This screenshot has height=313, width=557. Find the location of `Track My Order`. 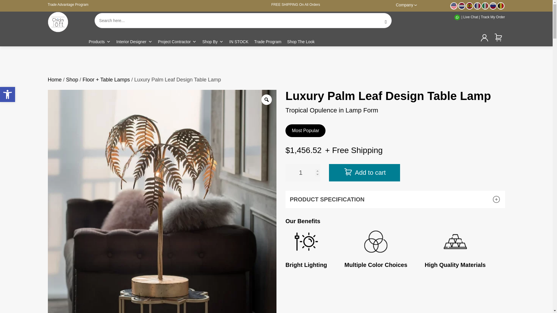

Track My Order is located at coordinates (406, 4).